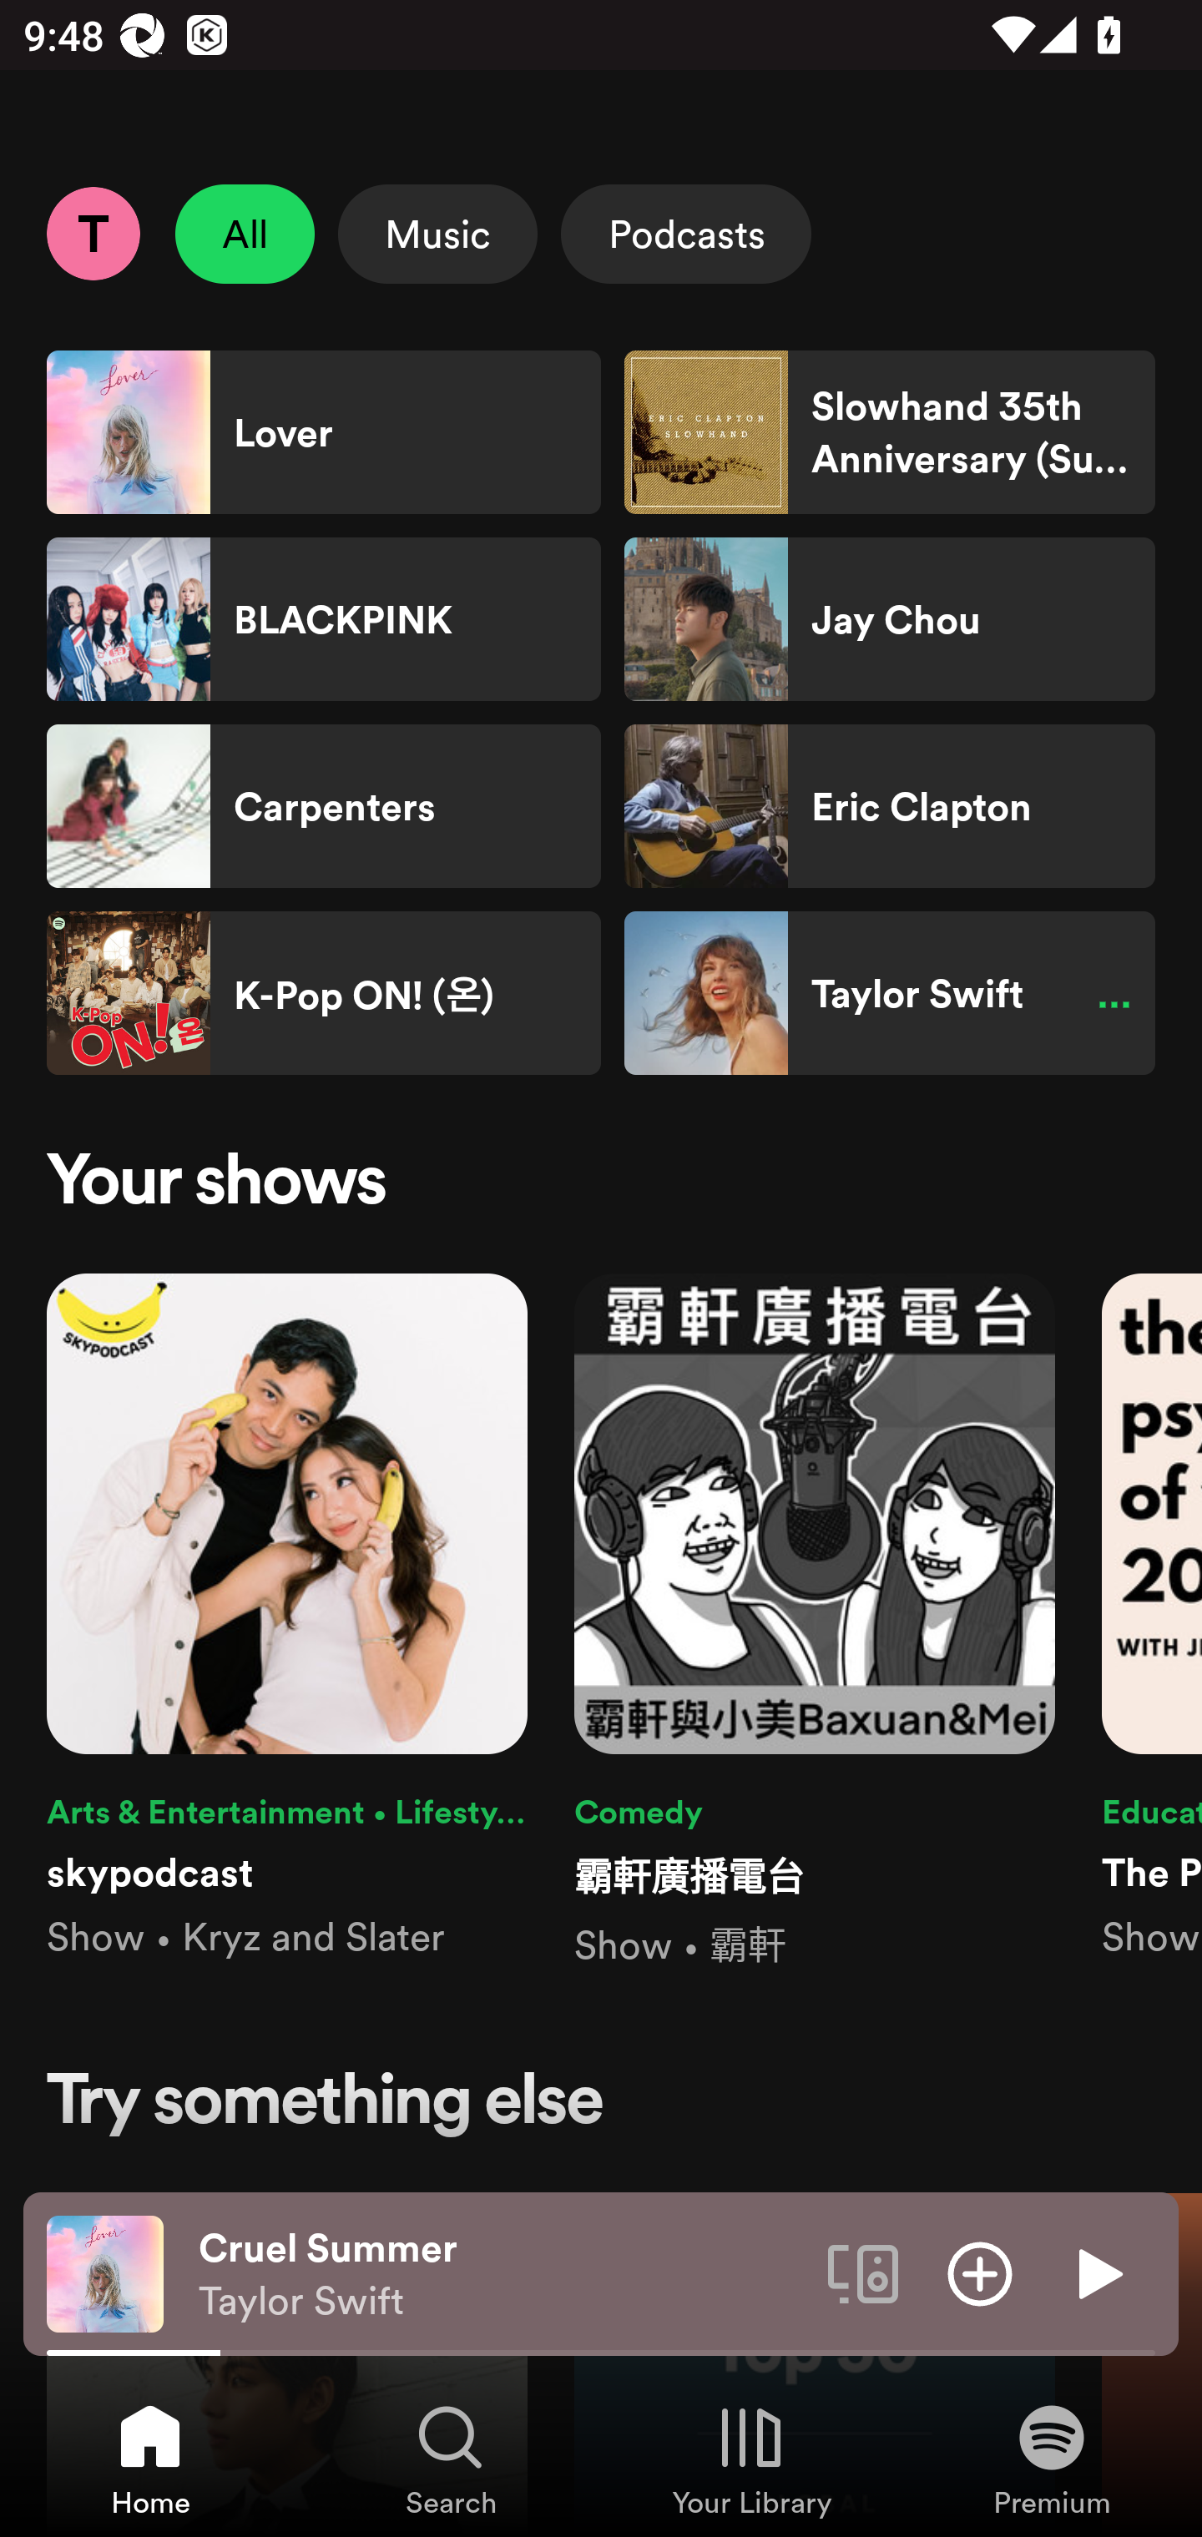  I want to click on Connect to a device. Opens the devices menu, so click(863, 2272).